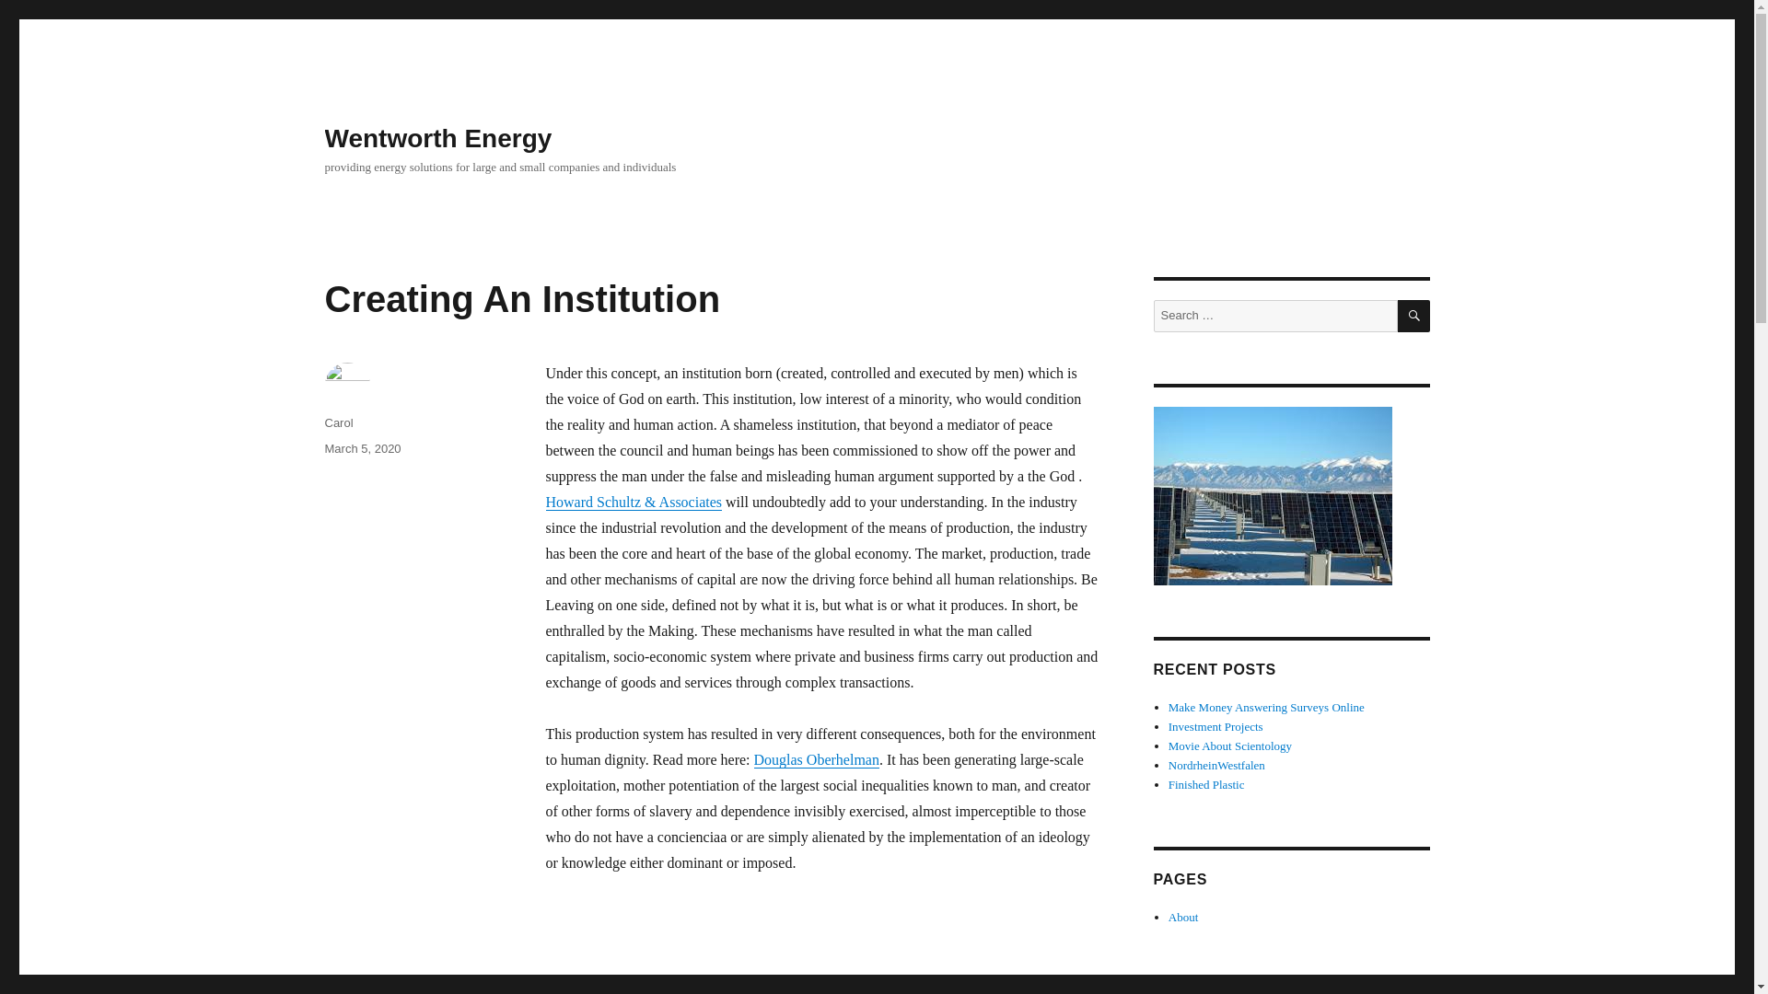  Describe the element at coordinates (337, 422) in the screenshot. I see `Carol` at that location.